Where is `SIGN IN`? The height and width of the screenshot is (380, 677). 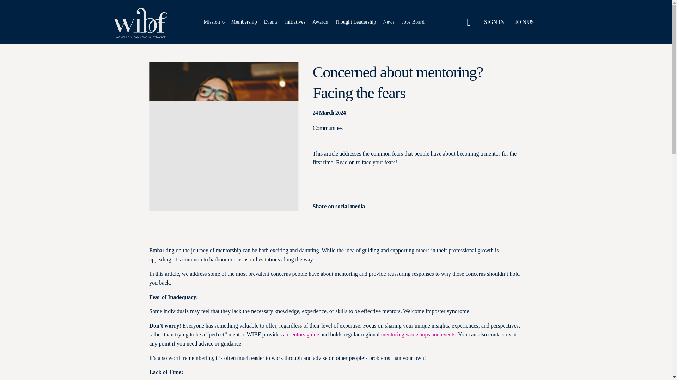
SIGN IN is located at coordinates (493, 22).